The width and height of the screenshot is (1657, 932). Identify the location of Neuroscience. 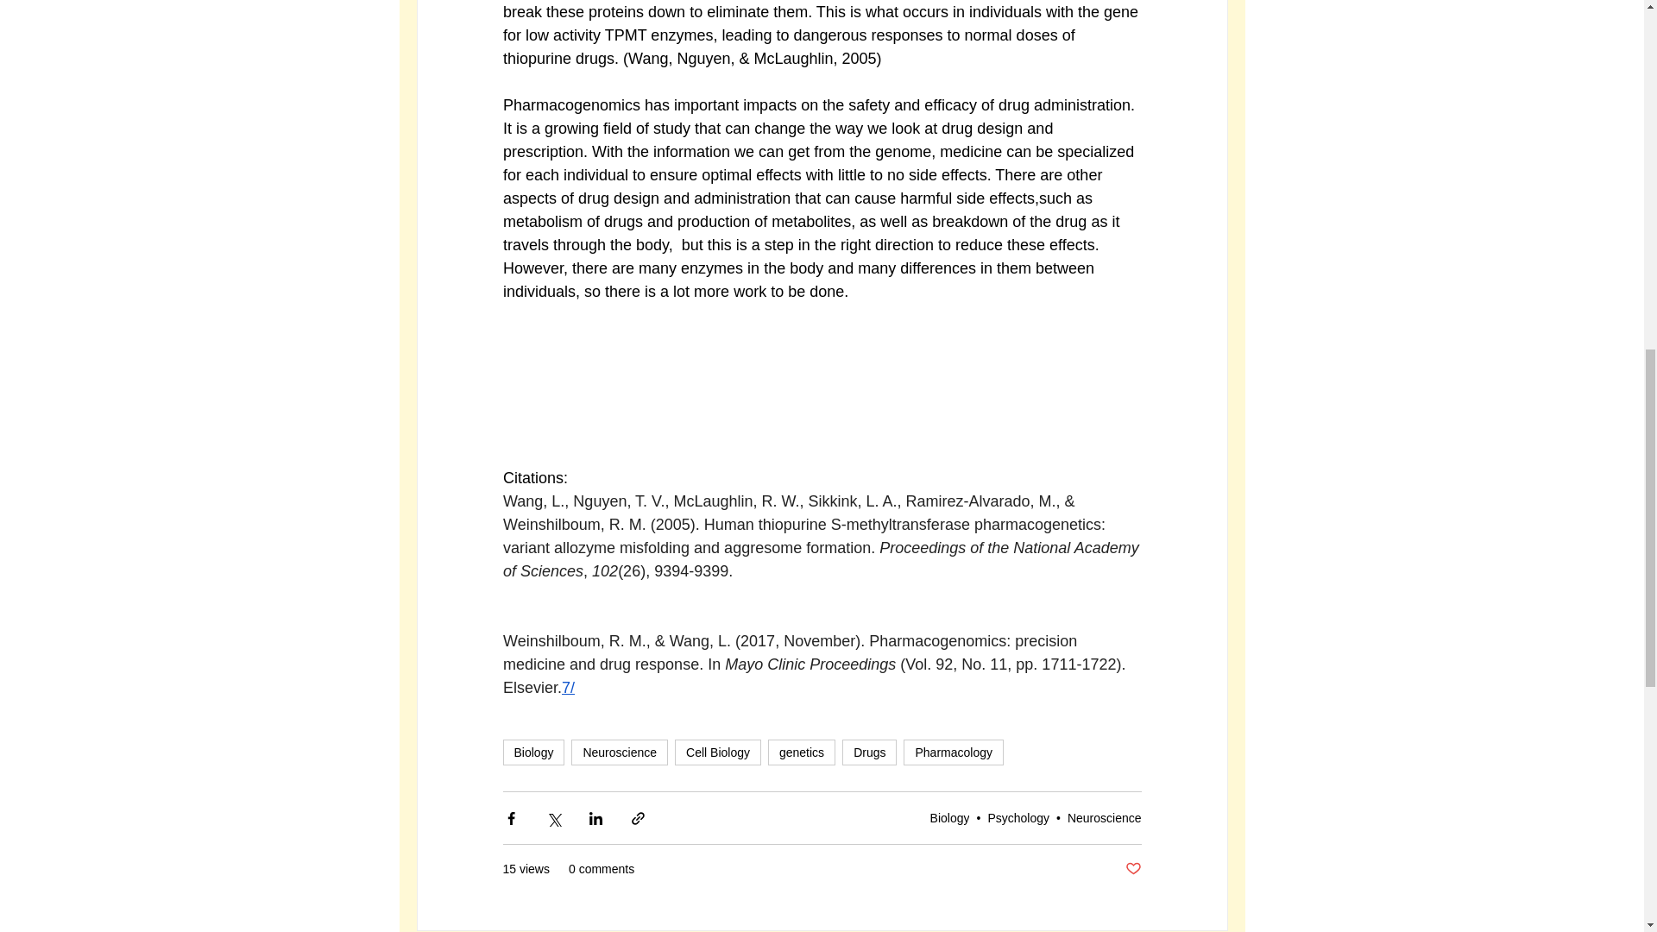
(620, 753).